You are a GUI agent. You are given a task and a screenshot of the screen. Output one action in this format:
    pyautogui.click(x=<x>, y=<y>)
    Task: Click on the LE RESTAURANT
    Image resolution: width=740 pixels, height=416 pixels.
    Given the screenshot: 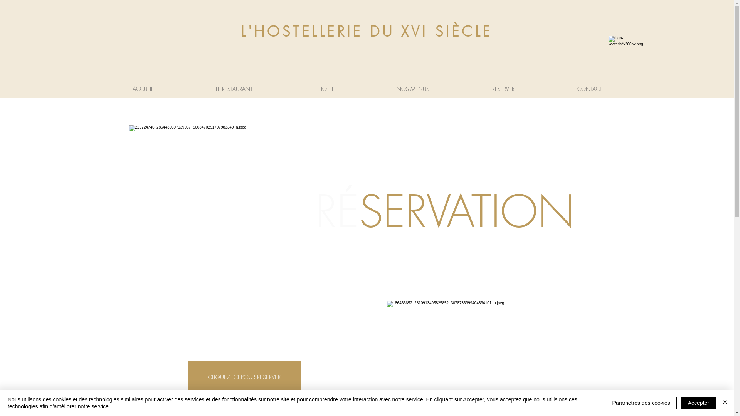 What is the action you would take?
    pyautogui.click(x=234, y=89)
    